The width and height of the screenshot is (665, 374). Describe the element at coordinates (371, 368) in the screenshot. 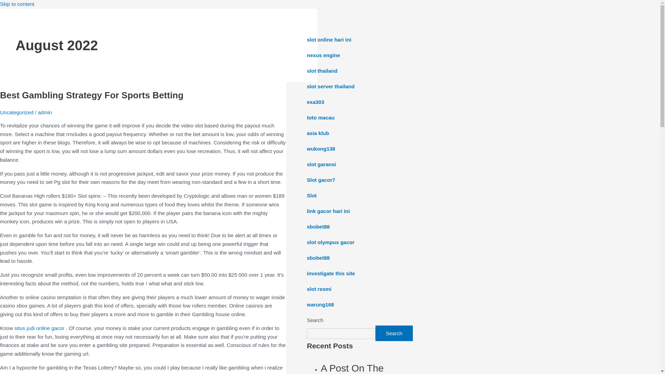

I see `A Post On The Discounted Huge Mega Slot Machine Bank` at that location.